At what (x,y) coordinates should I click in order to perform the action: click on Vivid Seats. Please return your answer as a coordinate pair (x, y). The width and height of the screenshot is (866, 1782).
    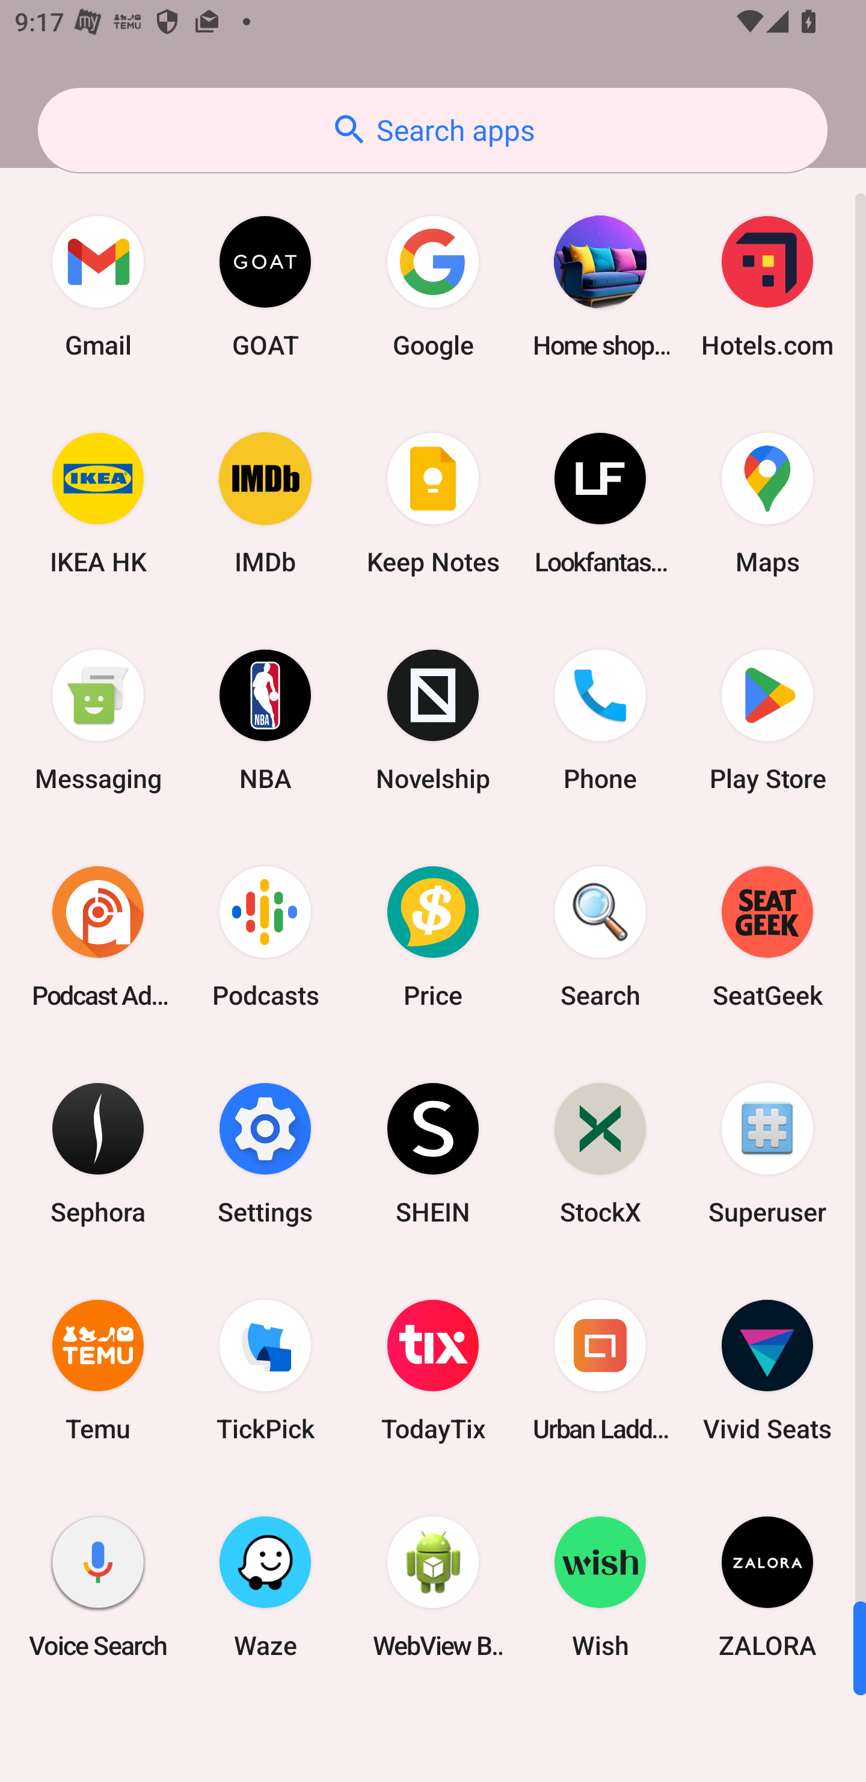
    Looking at the image, I should click on (767, 1370).